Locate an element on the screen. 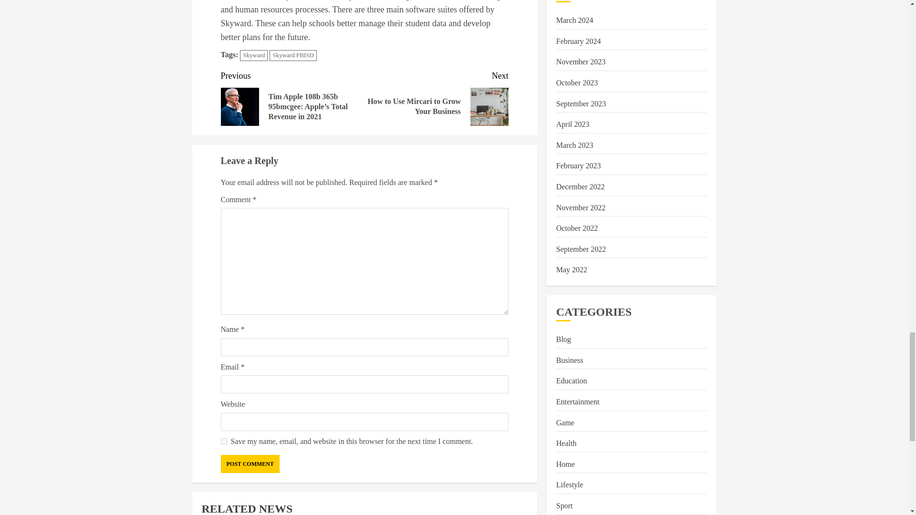 This screenshot has height=515, width=916. yes is located at coordinates (223, 442).